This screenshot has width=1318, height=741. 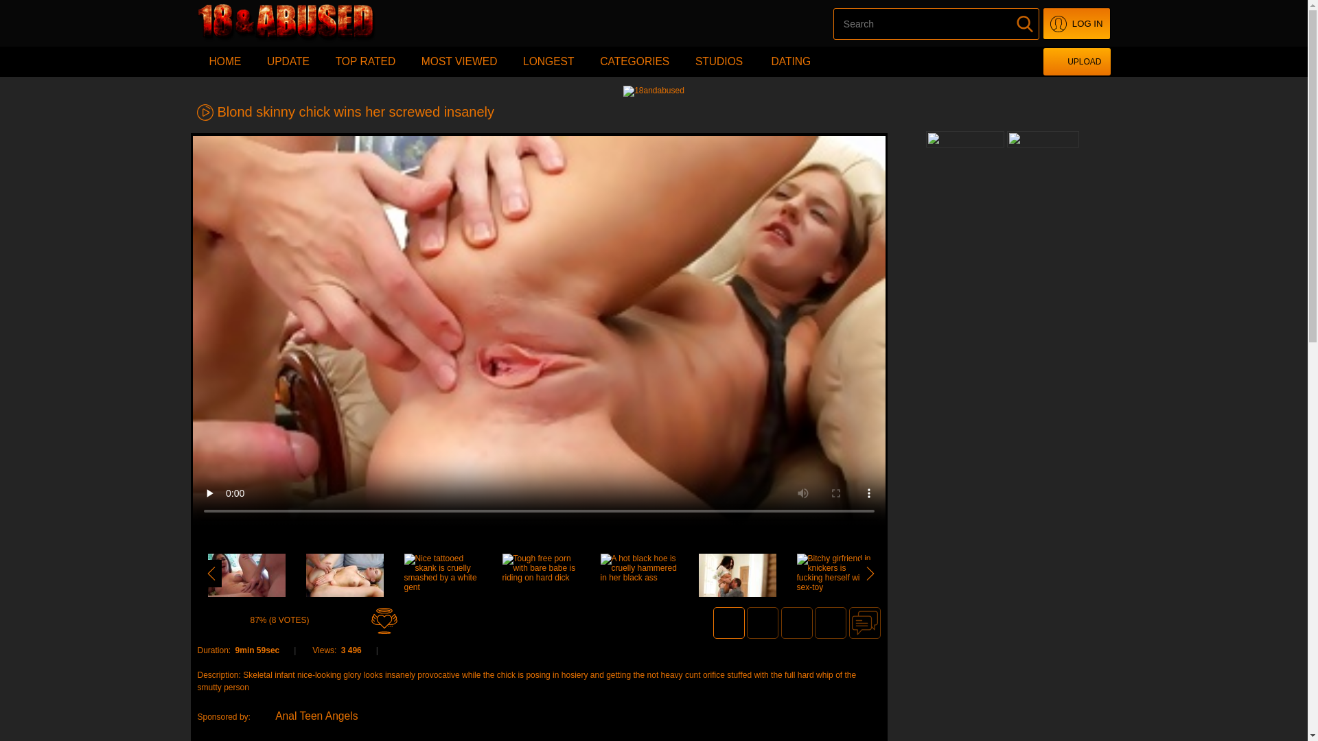 I want to click on UPLOAD, so click(x=1076, y=62).